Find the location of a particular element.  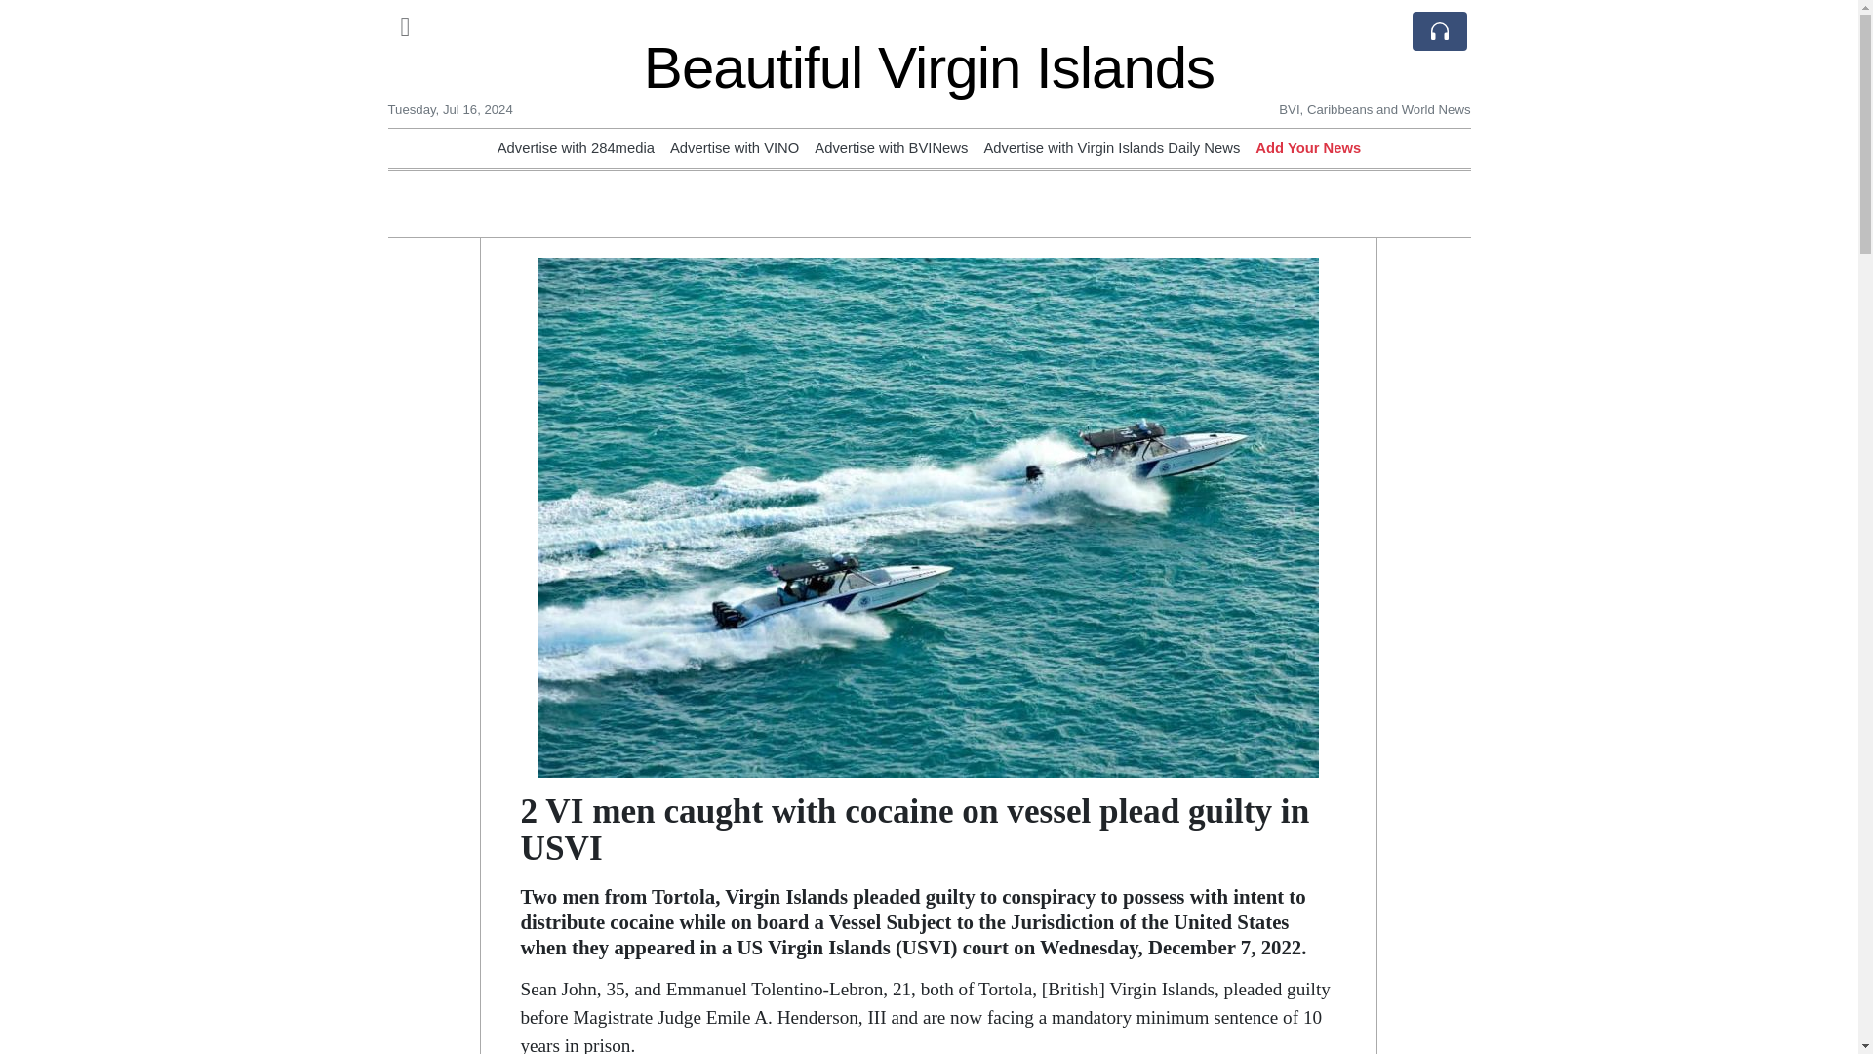

Advertise with 284media is located at coordinates (576, 147).